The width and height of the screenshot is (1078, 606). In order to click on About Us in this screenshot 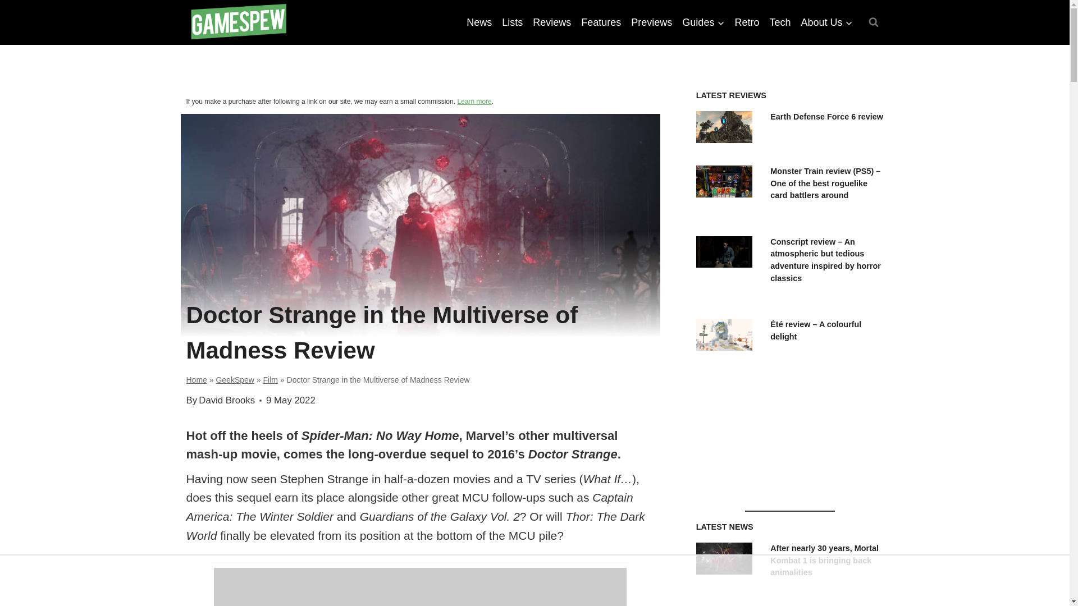, I will do `click(826, 22)`.